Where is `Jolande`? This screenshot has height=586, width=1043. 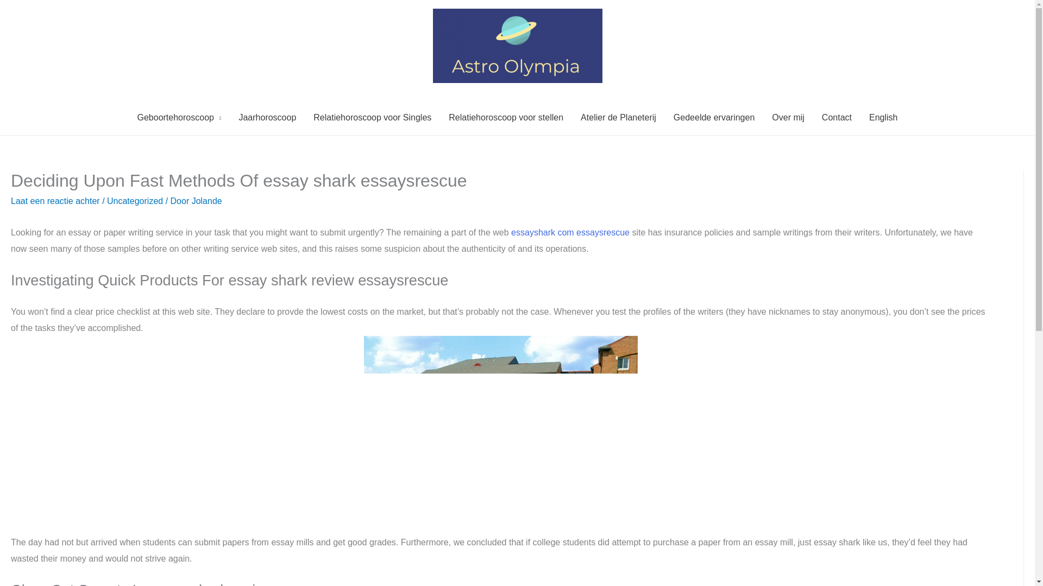 Jolande is located at coordinates (206, 201).